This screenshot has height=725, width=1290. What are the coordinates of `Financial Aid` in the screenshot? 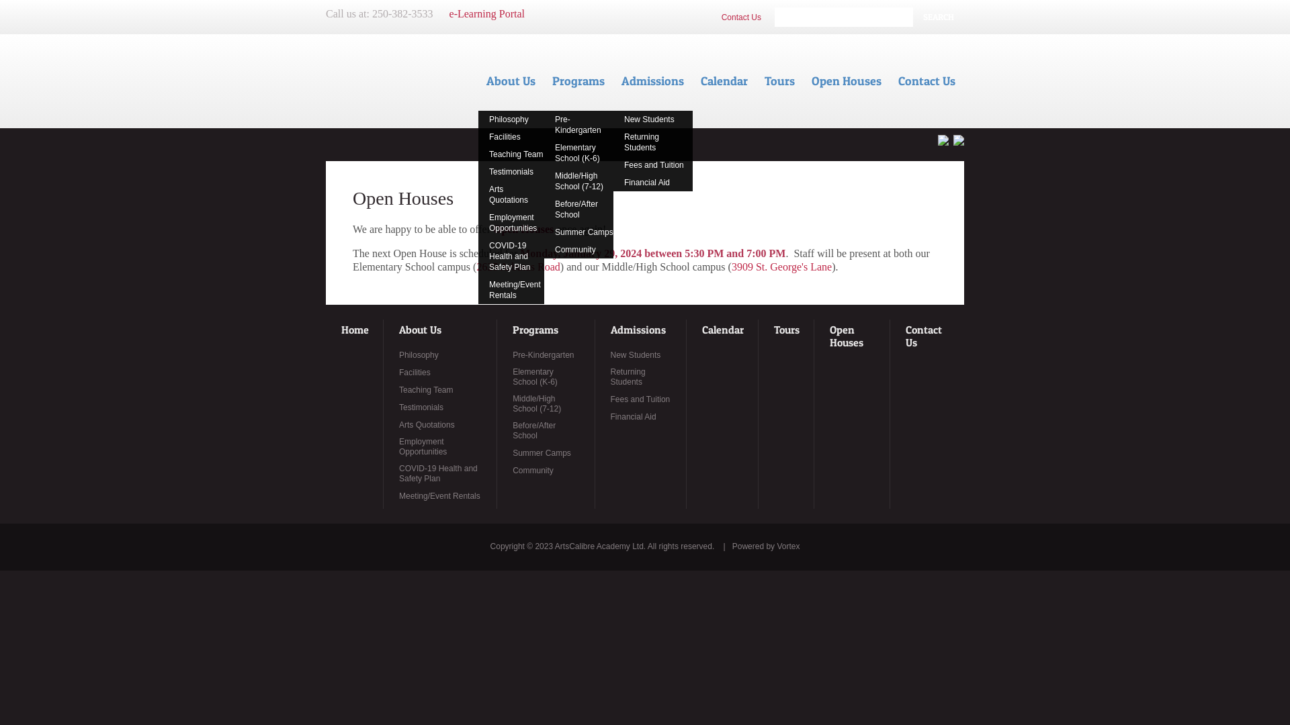 It's located at (634, 418).